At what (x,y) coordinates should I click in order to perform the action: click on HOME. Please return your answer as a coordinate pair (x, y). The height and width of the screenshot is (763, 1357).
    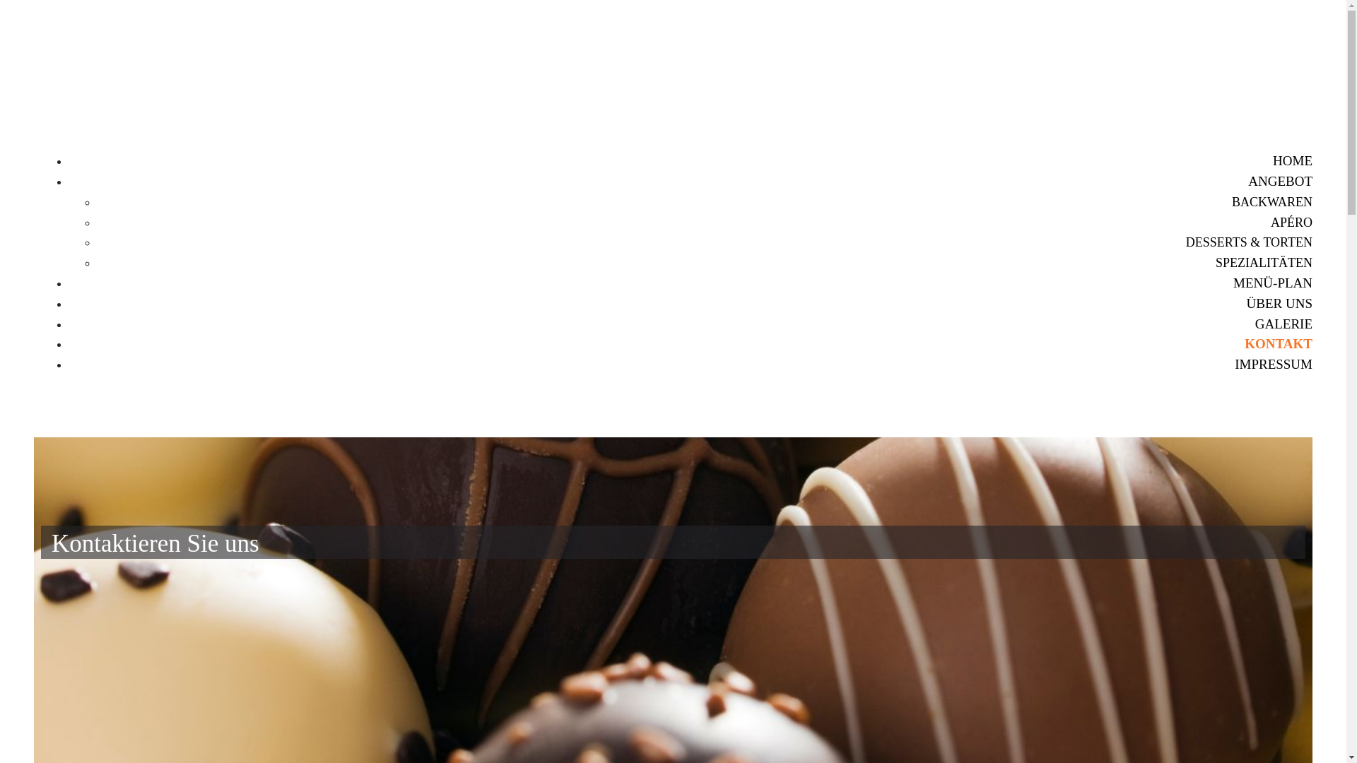
    Looking at the image, I should click on (1293, 161).